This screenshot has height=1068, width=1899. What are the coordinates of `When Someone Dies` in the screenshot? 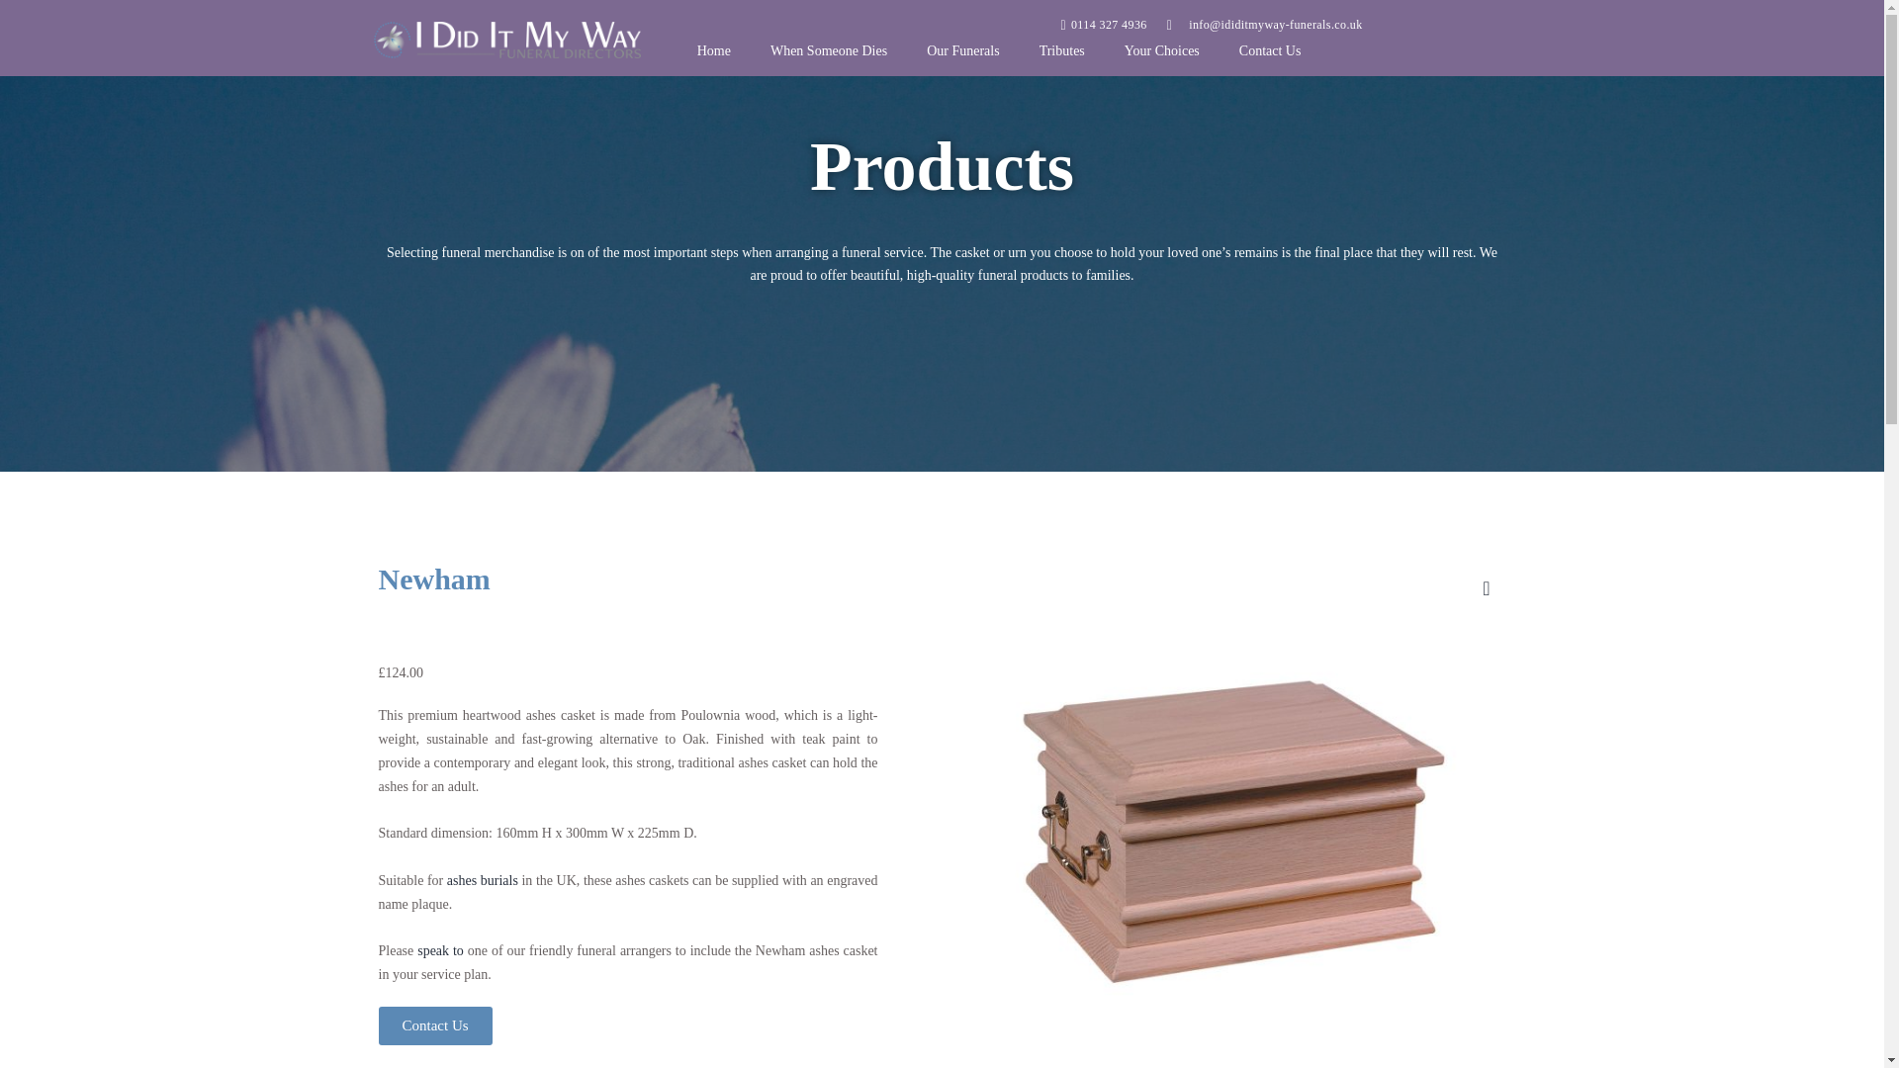 It's located at (829, 51).